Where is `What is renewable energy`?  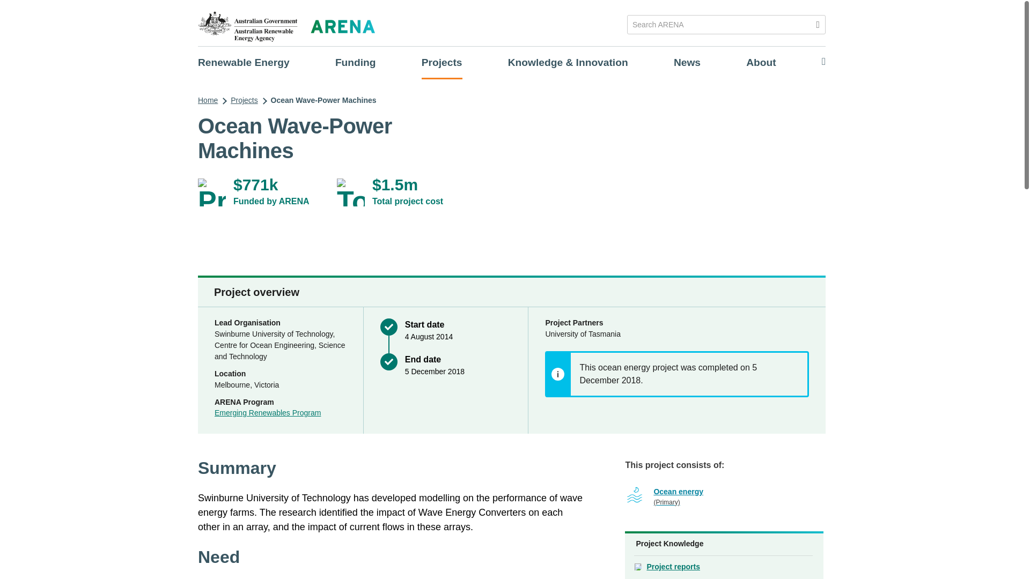 What is renewable energy is located at coordinates (244, 62).